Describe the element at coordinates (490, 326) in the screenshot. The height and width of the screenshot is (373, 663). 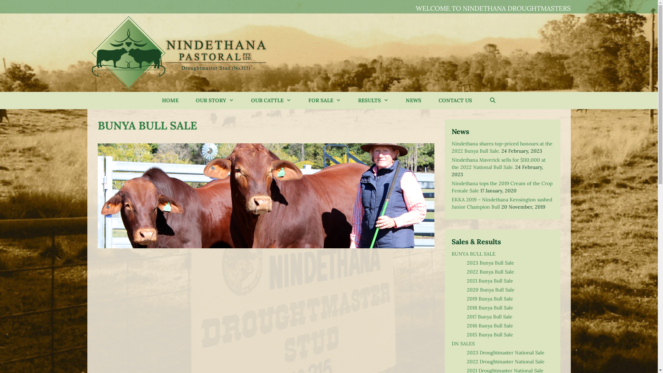
I see `2016 Bunya Bull Sale` at that location.